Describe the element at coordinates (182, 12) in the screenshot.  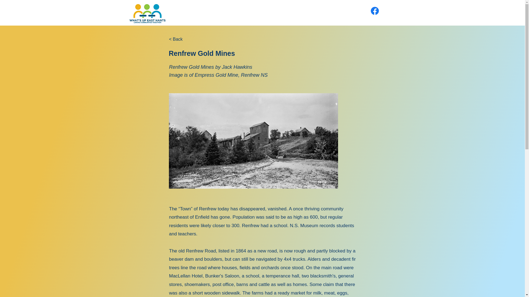
I see `About Us` at that location.